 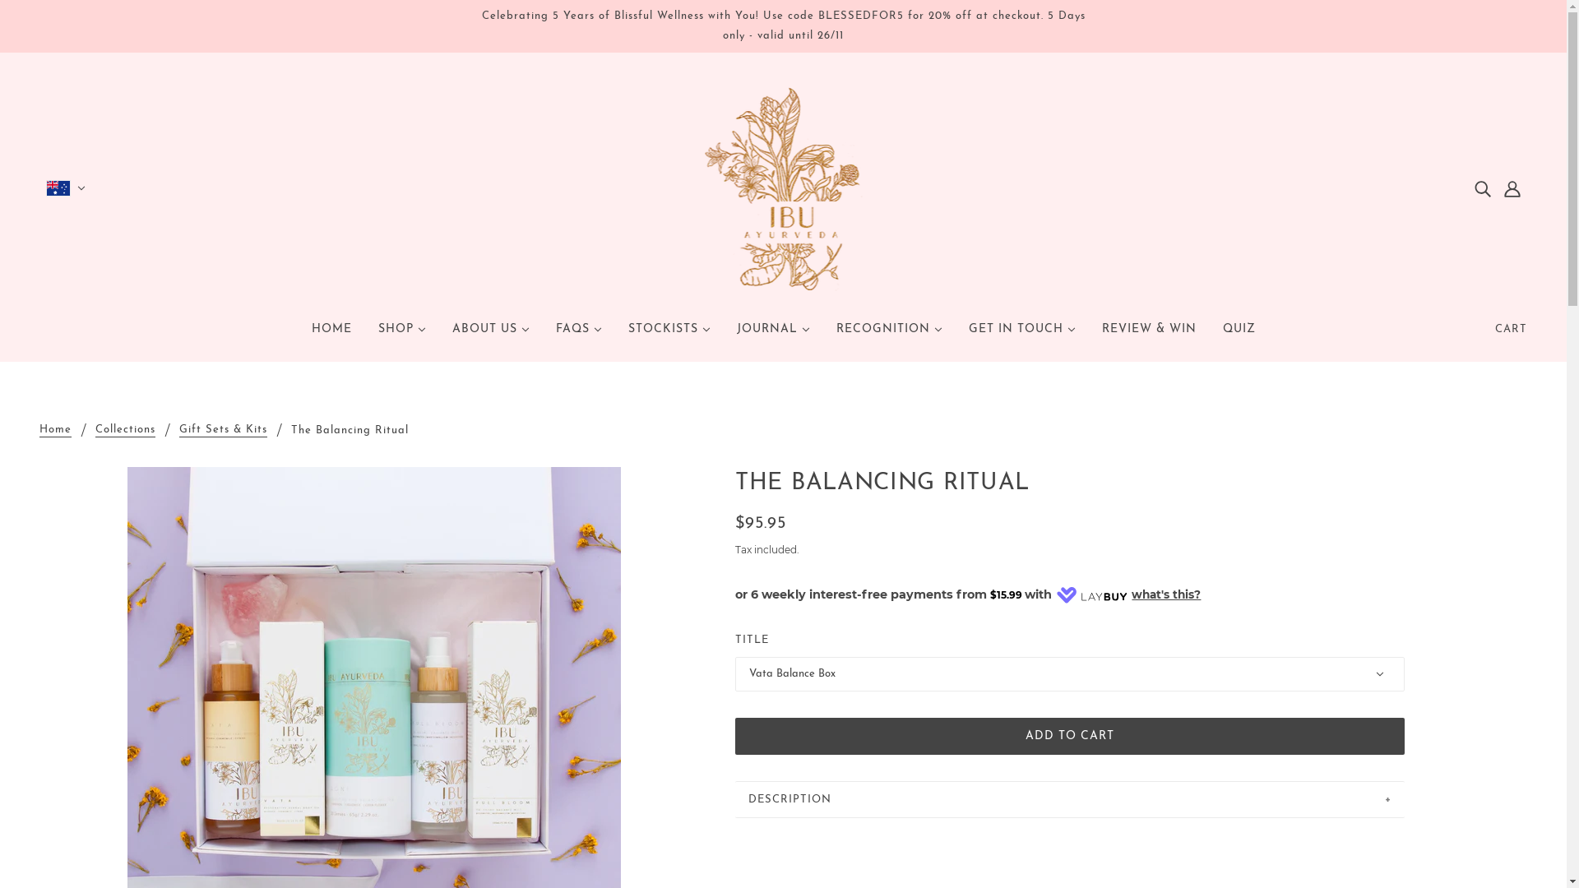 I want to click on Collections, so click(x=125, y=431).